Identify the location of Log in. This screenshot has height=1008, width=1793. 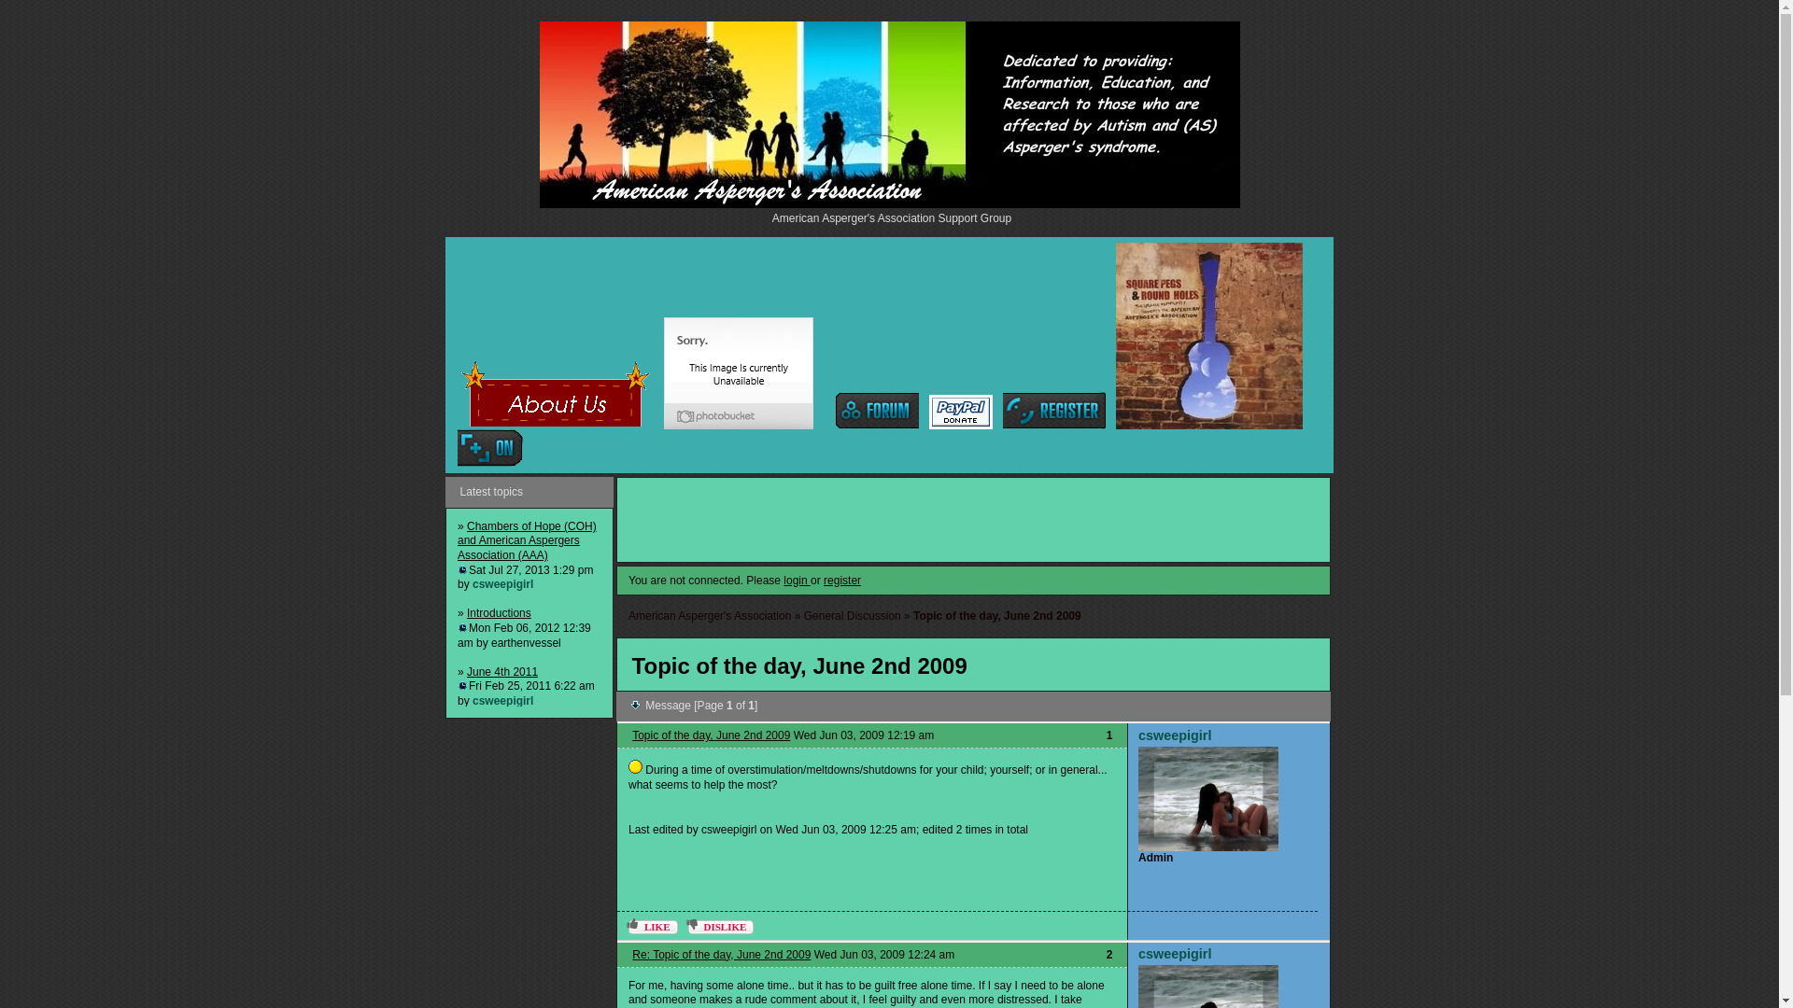
(489, 448).